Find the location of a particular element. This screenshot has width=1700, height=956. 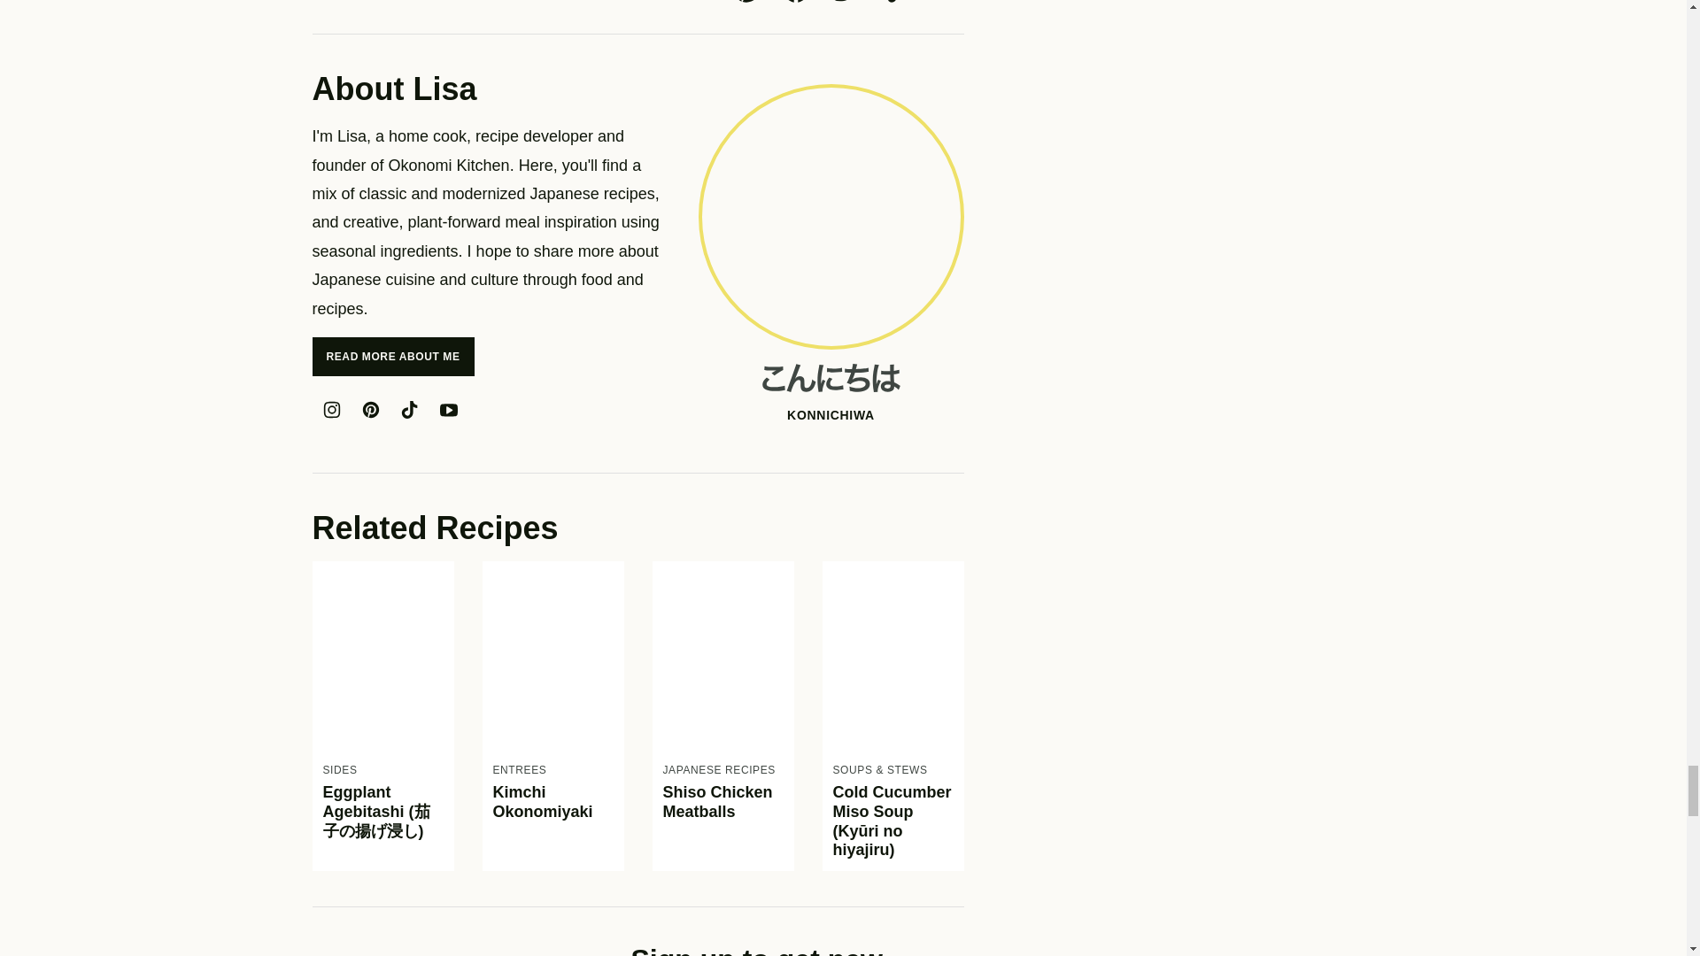

Share on Twitter is located at coordinates (844, 4).